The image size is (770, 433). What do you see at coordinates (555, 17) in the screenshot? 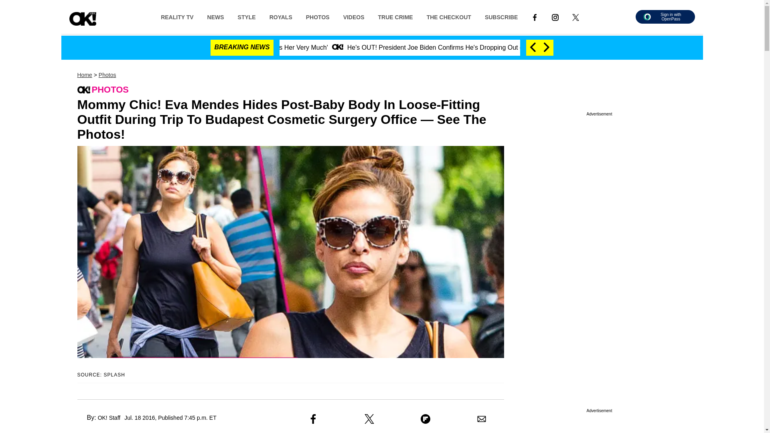
I see `LINK TO INSTAGRAM` at bounding box center [555, 17].